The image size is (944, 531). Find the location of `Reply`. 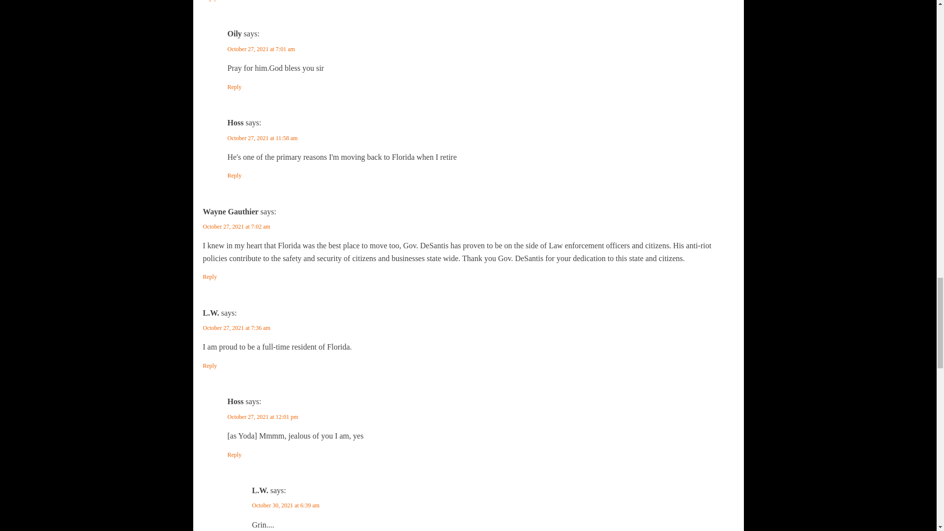

Reply is located at coordinates (234, 87).